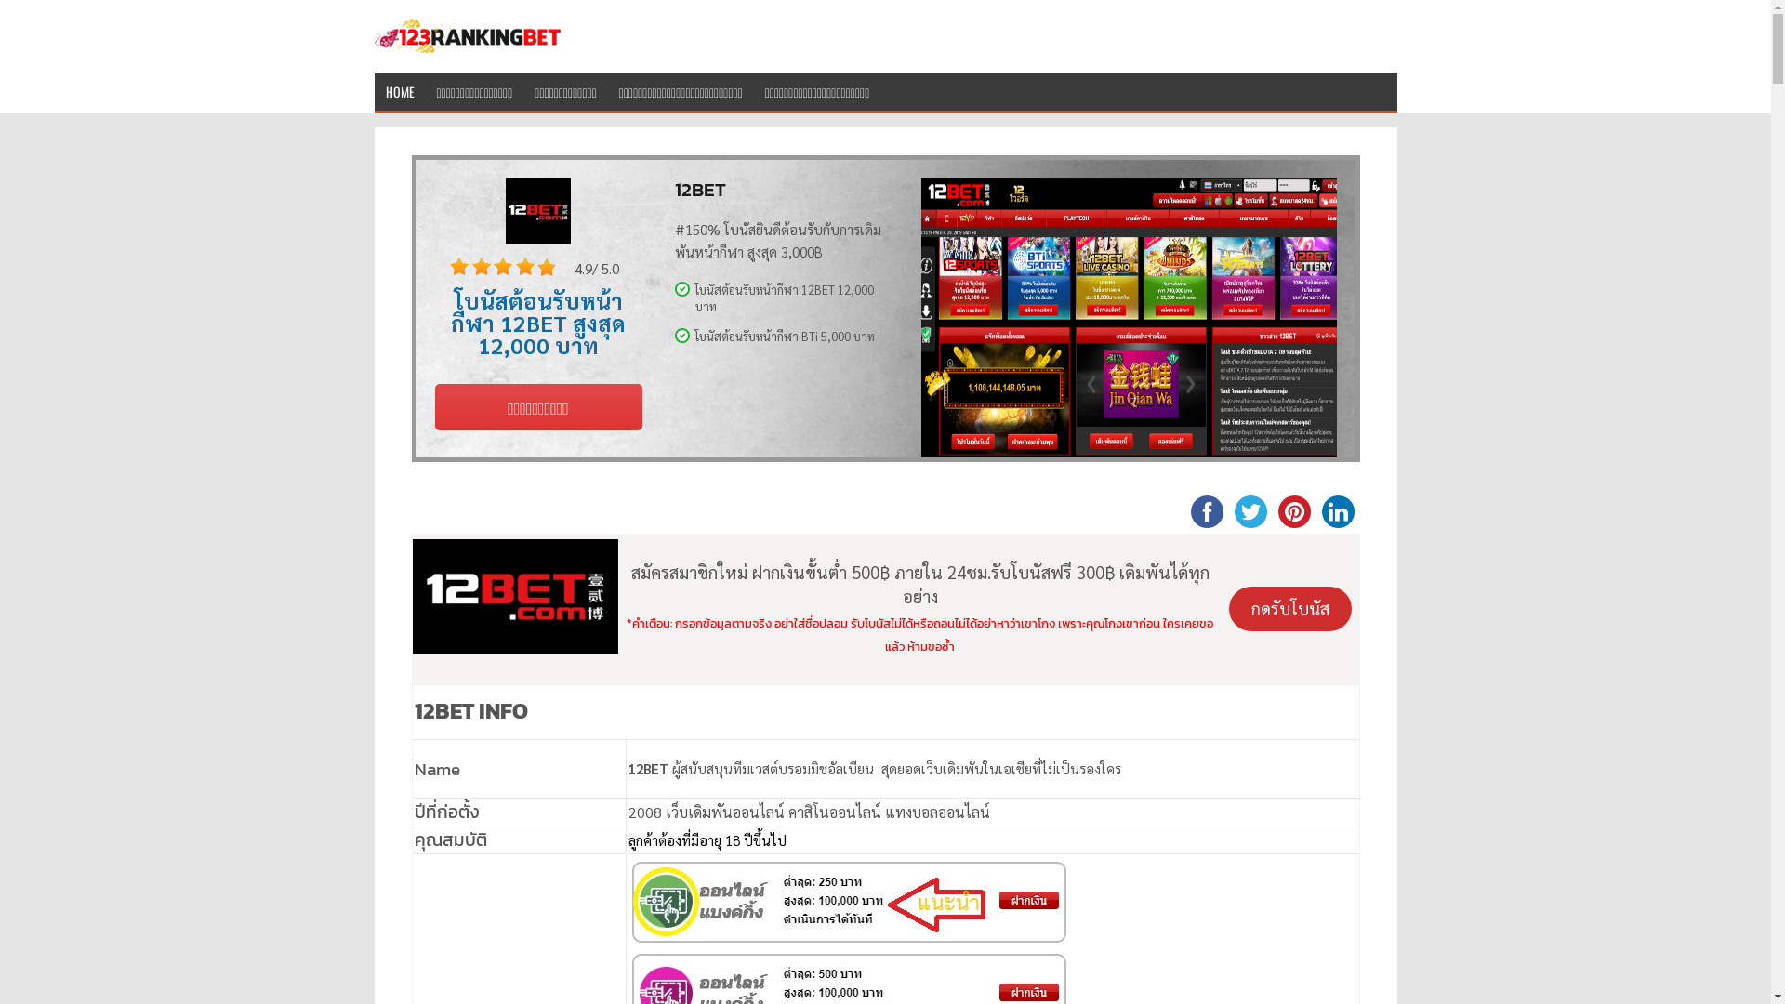  What do you see at coordinates (400, 91) in the screenshot?
I see `HOME` at bounding box center [400, 91].